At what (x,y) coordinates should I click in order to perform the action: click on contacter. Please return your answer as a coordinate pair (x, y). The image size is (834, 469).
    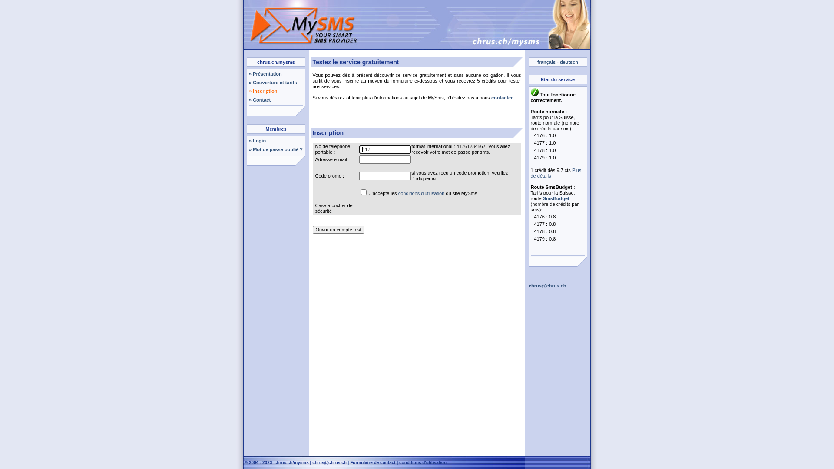
    Looking at the image, I should click on (502, 98).